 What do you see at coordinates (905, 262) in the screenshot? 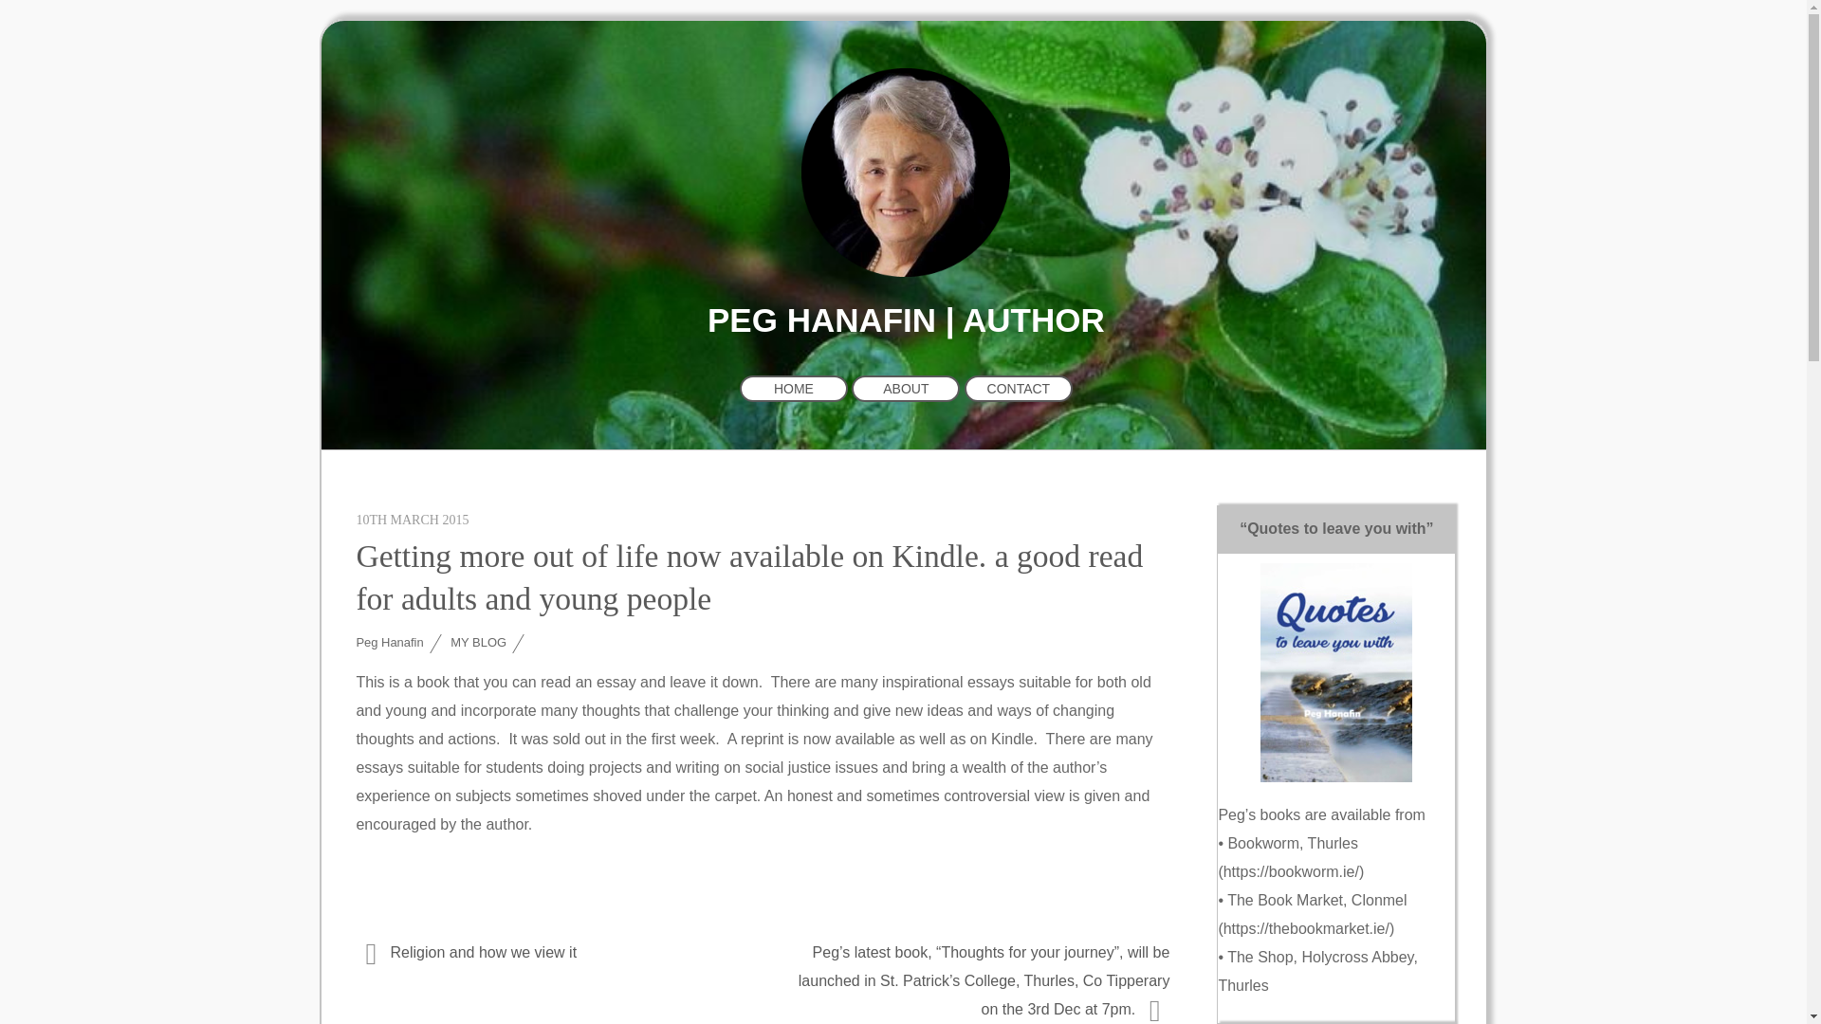
I see `Peg Hanafin` at bounding box center [905, 262].